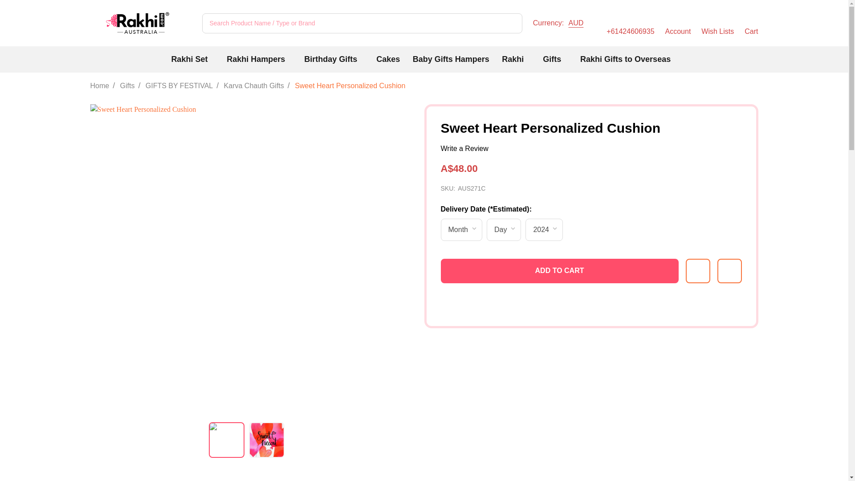  What do you see at coordinates (678, 23) in the screenshot?
I see `Account` at bounding box center [678, 23].